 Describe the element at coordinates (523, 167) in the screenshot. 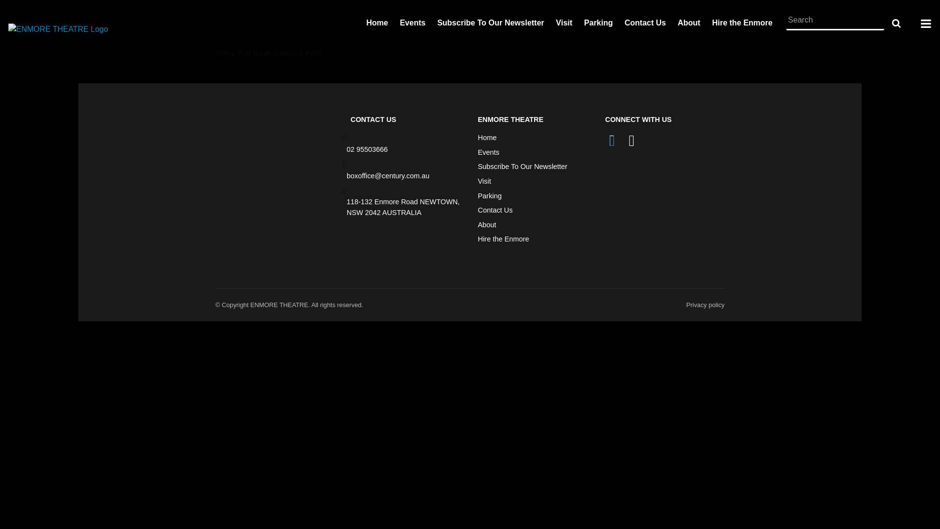

I see `Subscribe To Our Newsletter` at that location.